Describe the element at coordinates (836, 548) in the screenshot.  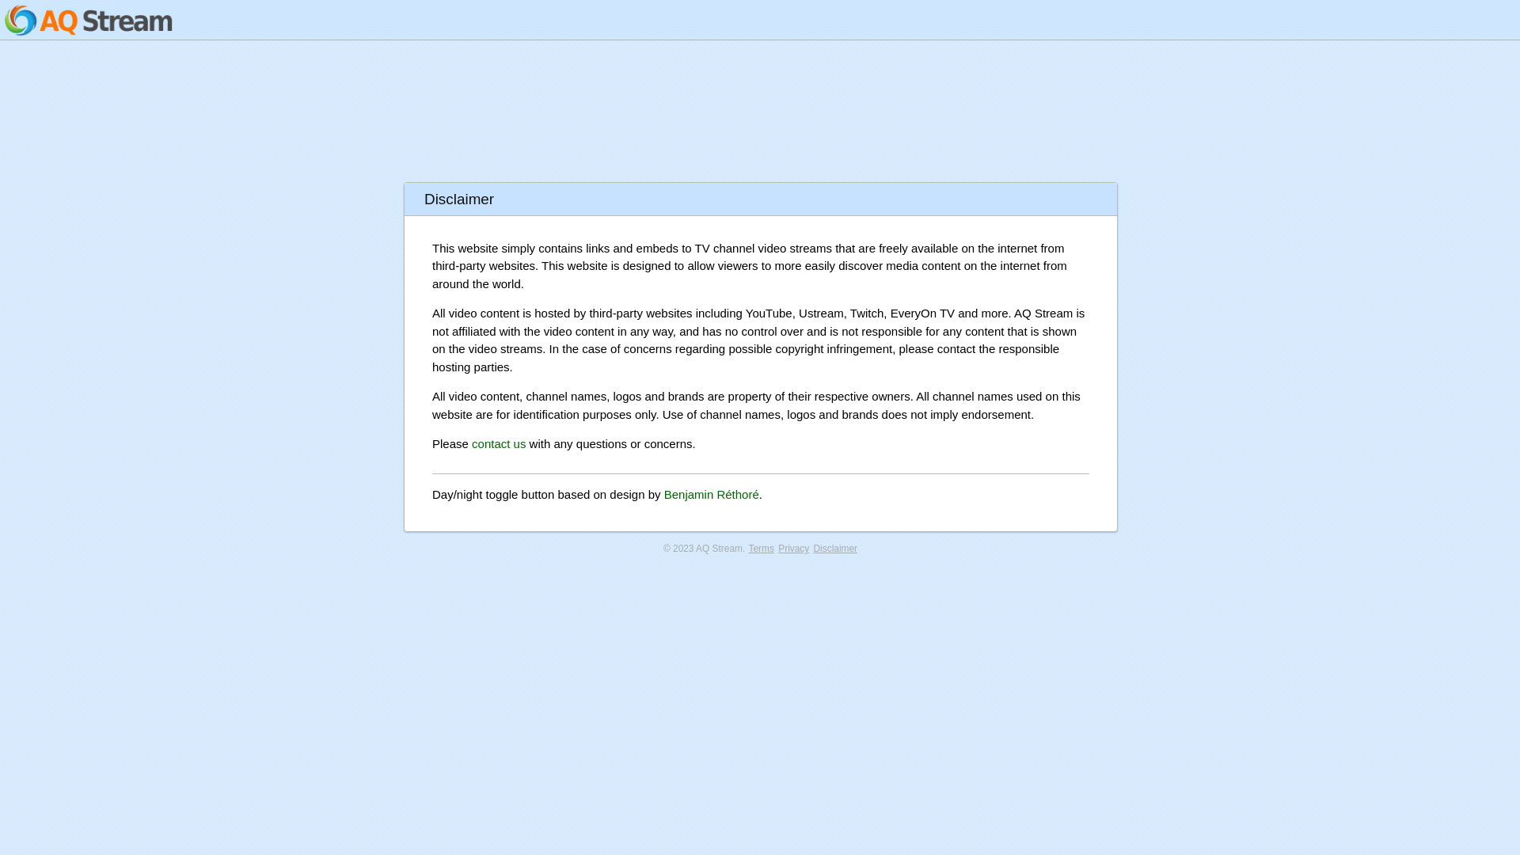
I see `Disclaimer` at that location.